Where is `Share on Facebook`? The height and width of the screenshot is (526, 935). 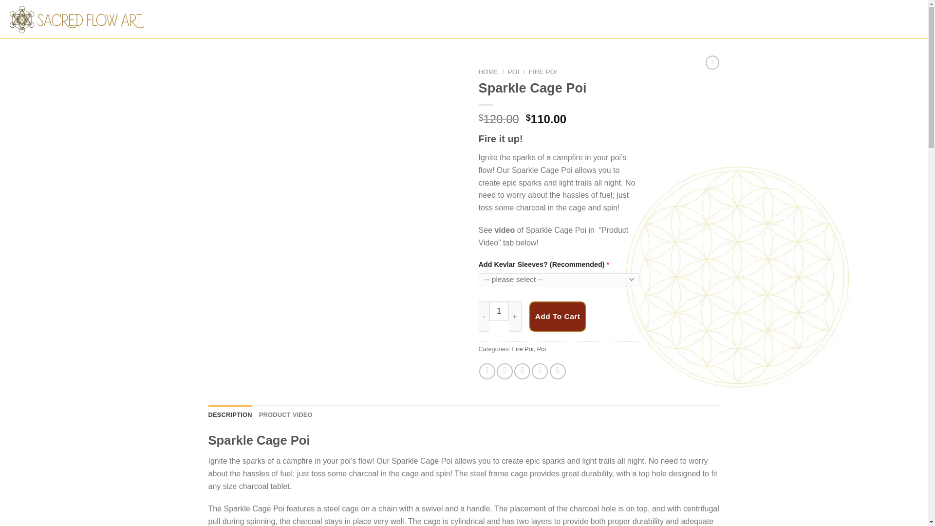 Share on Facebook is located at coordinates (487, 371).